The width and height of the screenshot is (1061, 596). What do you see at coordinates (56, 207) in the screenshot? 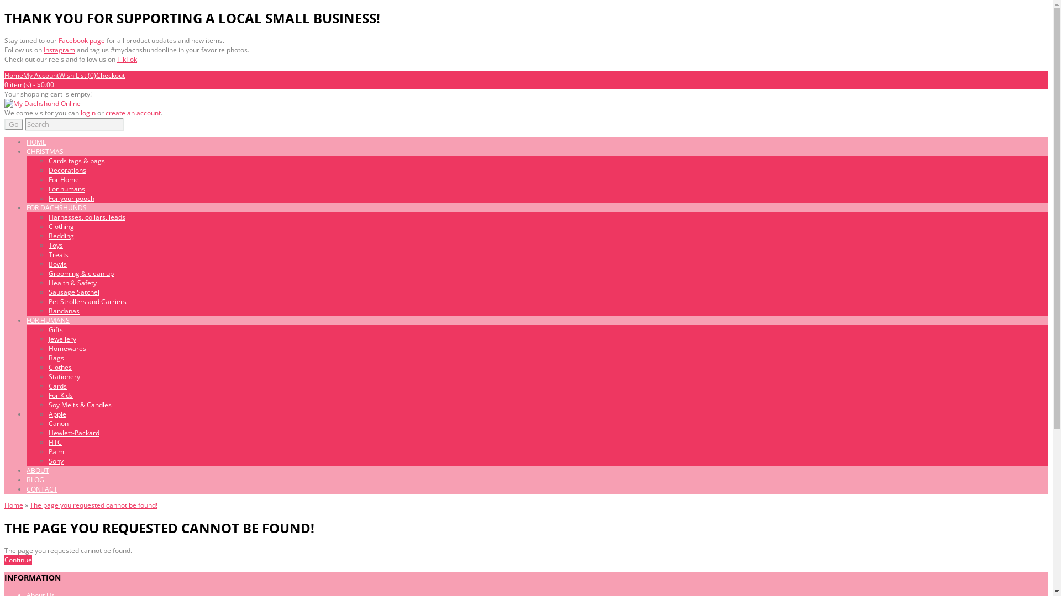
I see `FOR DACHSHUNDS` at bounding box center [56, 207].